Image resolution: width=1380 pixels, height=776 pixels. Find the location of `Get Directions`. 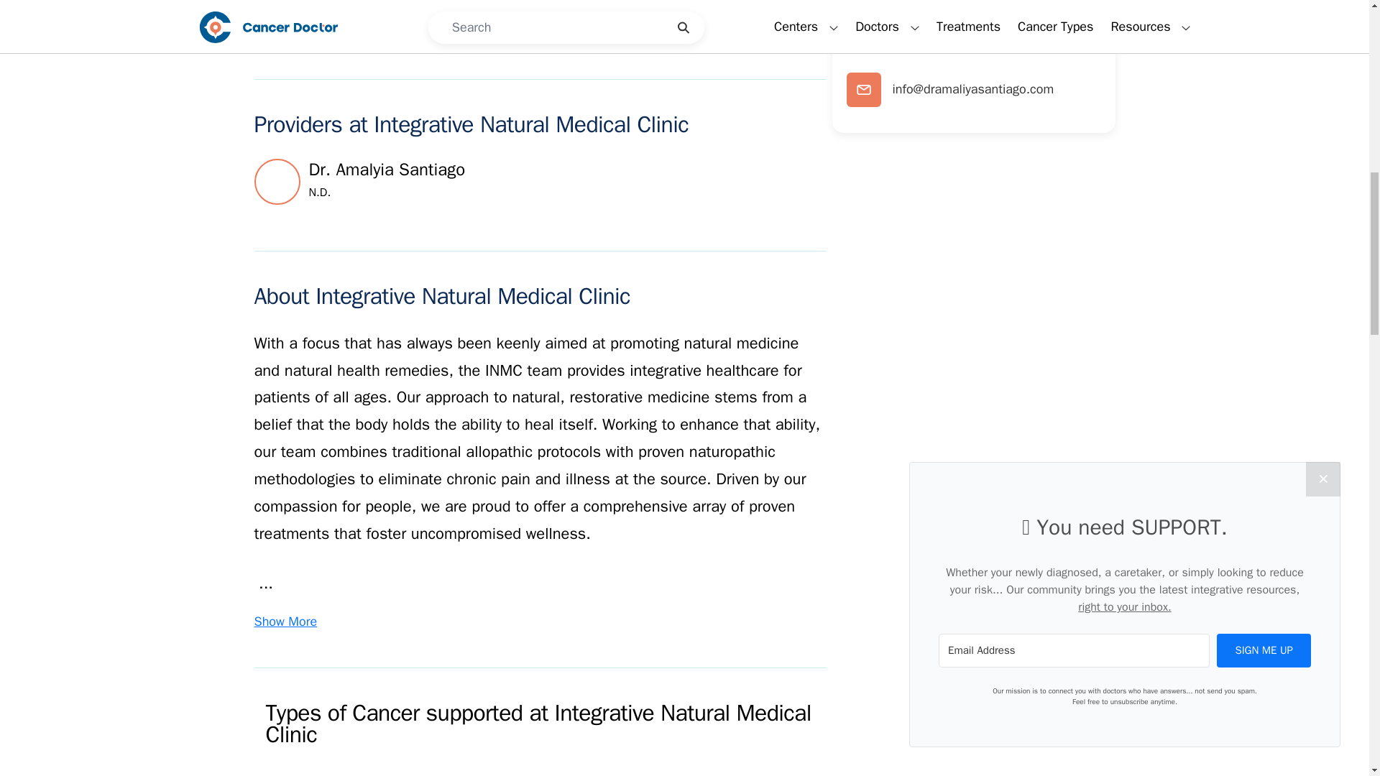

Get Directions is located at coordinates (295, 22).